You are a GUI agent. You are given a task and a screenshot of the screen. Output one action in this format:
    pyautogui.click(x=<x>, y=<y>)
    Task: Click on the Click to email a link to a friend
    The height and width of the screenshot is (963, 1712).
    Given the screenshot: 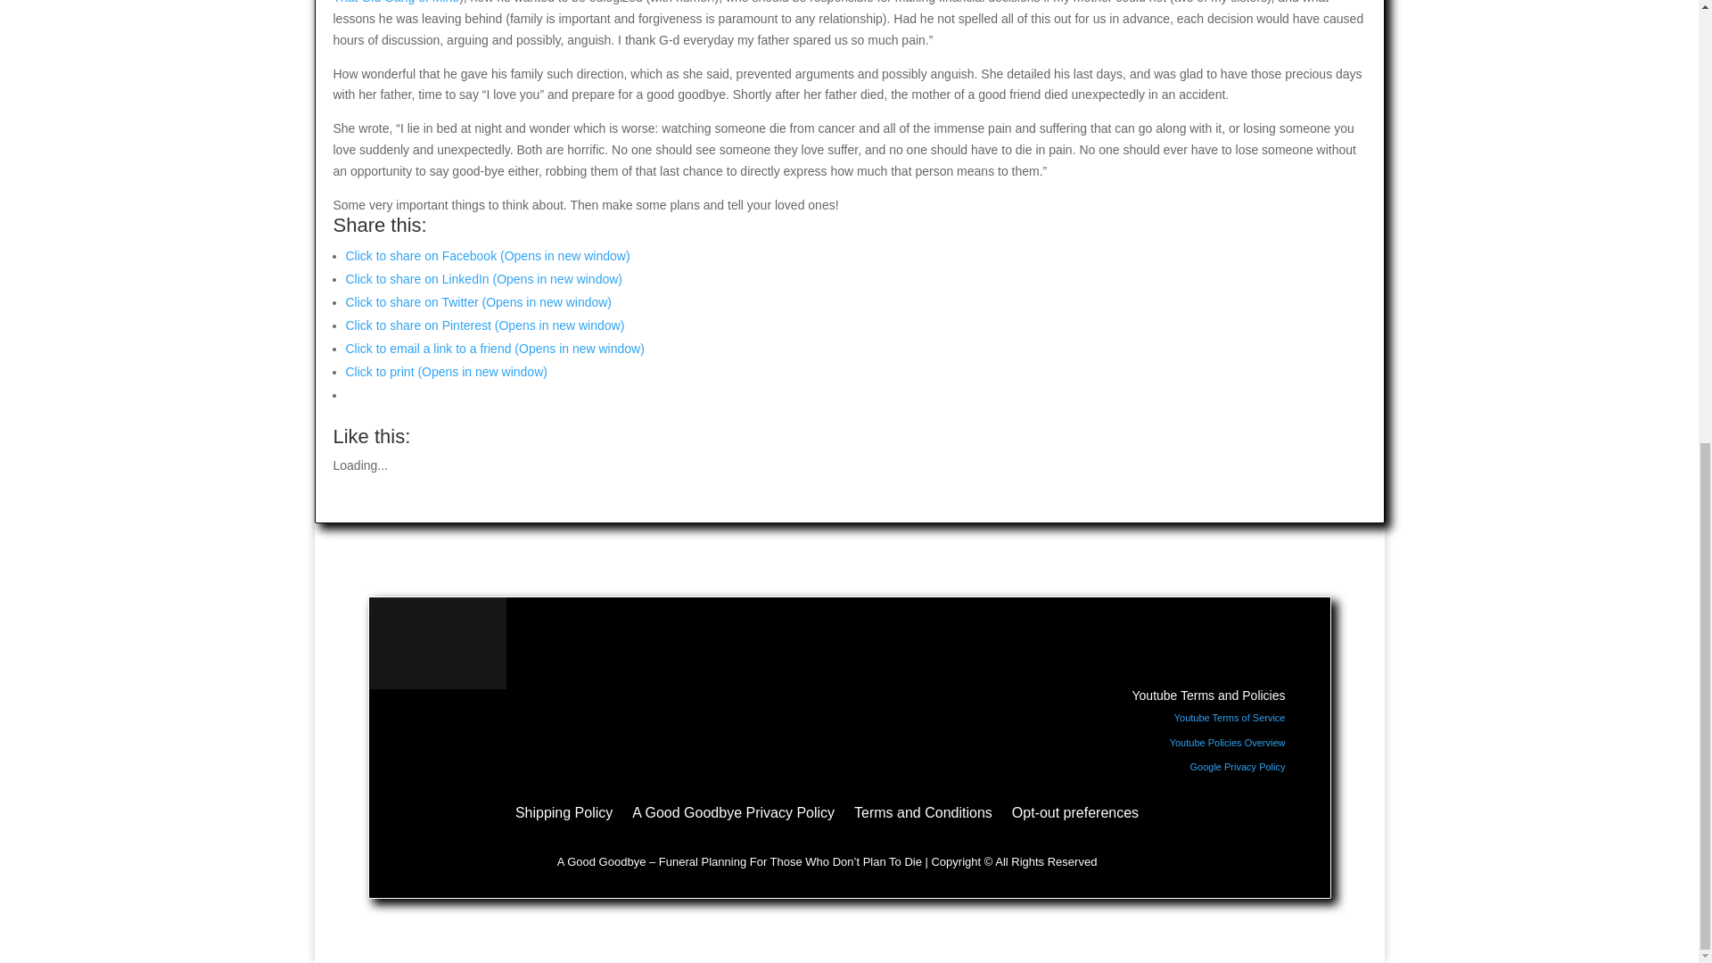 What is the action you would take?
    pyautogui.click(x=495, y=348)
    